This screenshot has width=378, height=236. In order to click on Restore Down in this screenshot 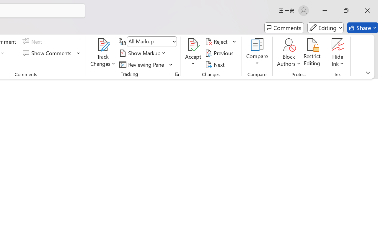, I will do `click(346, 11)`.